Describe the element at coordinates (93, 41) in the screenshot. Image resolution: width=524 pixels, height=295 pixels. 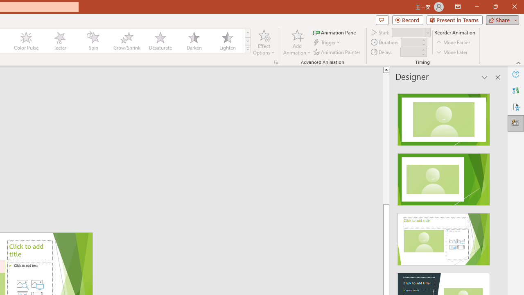
I see `Spin` at that location.